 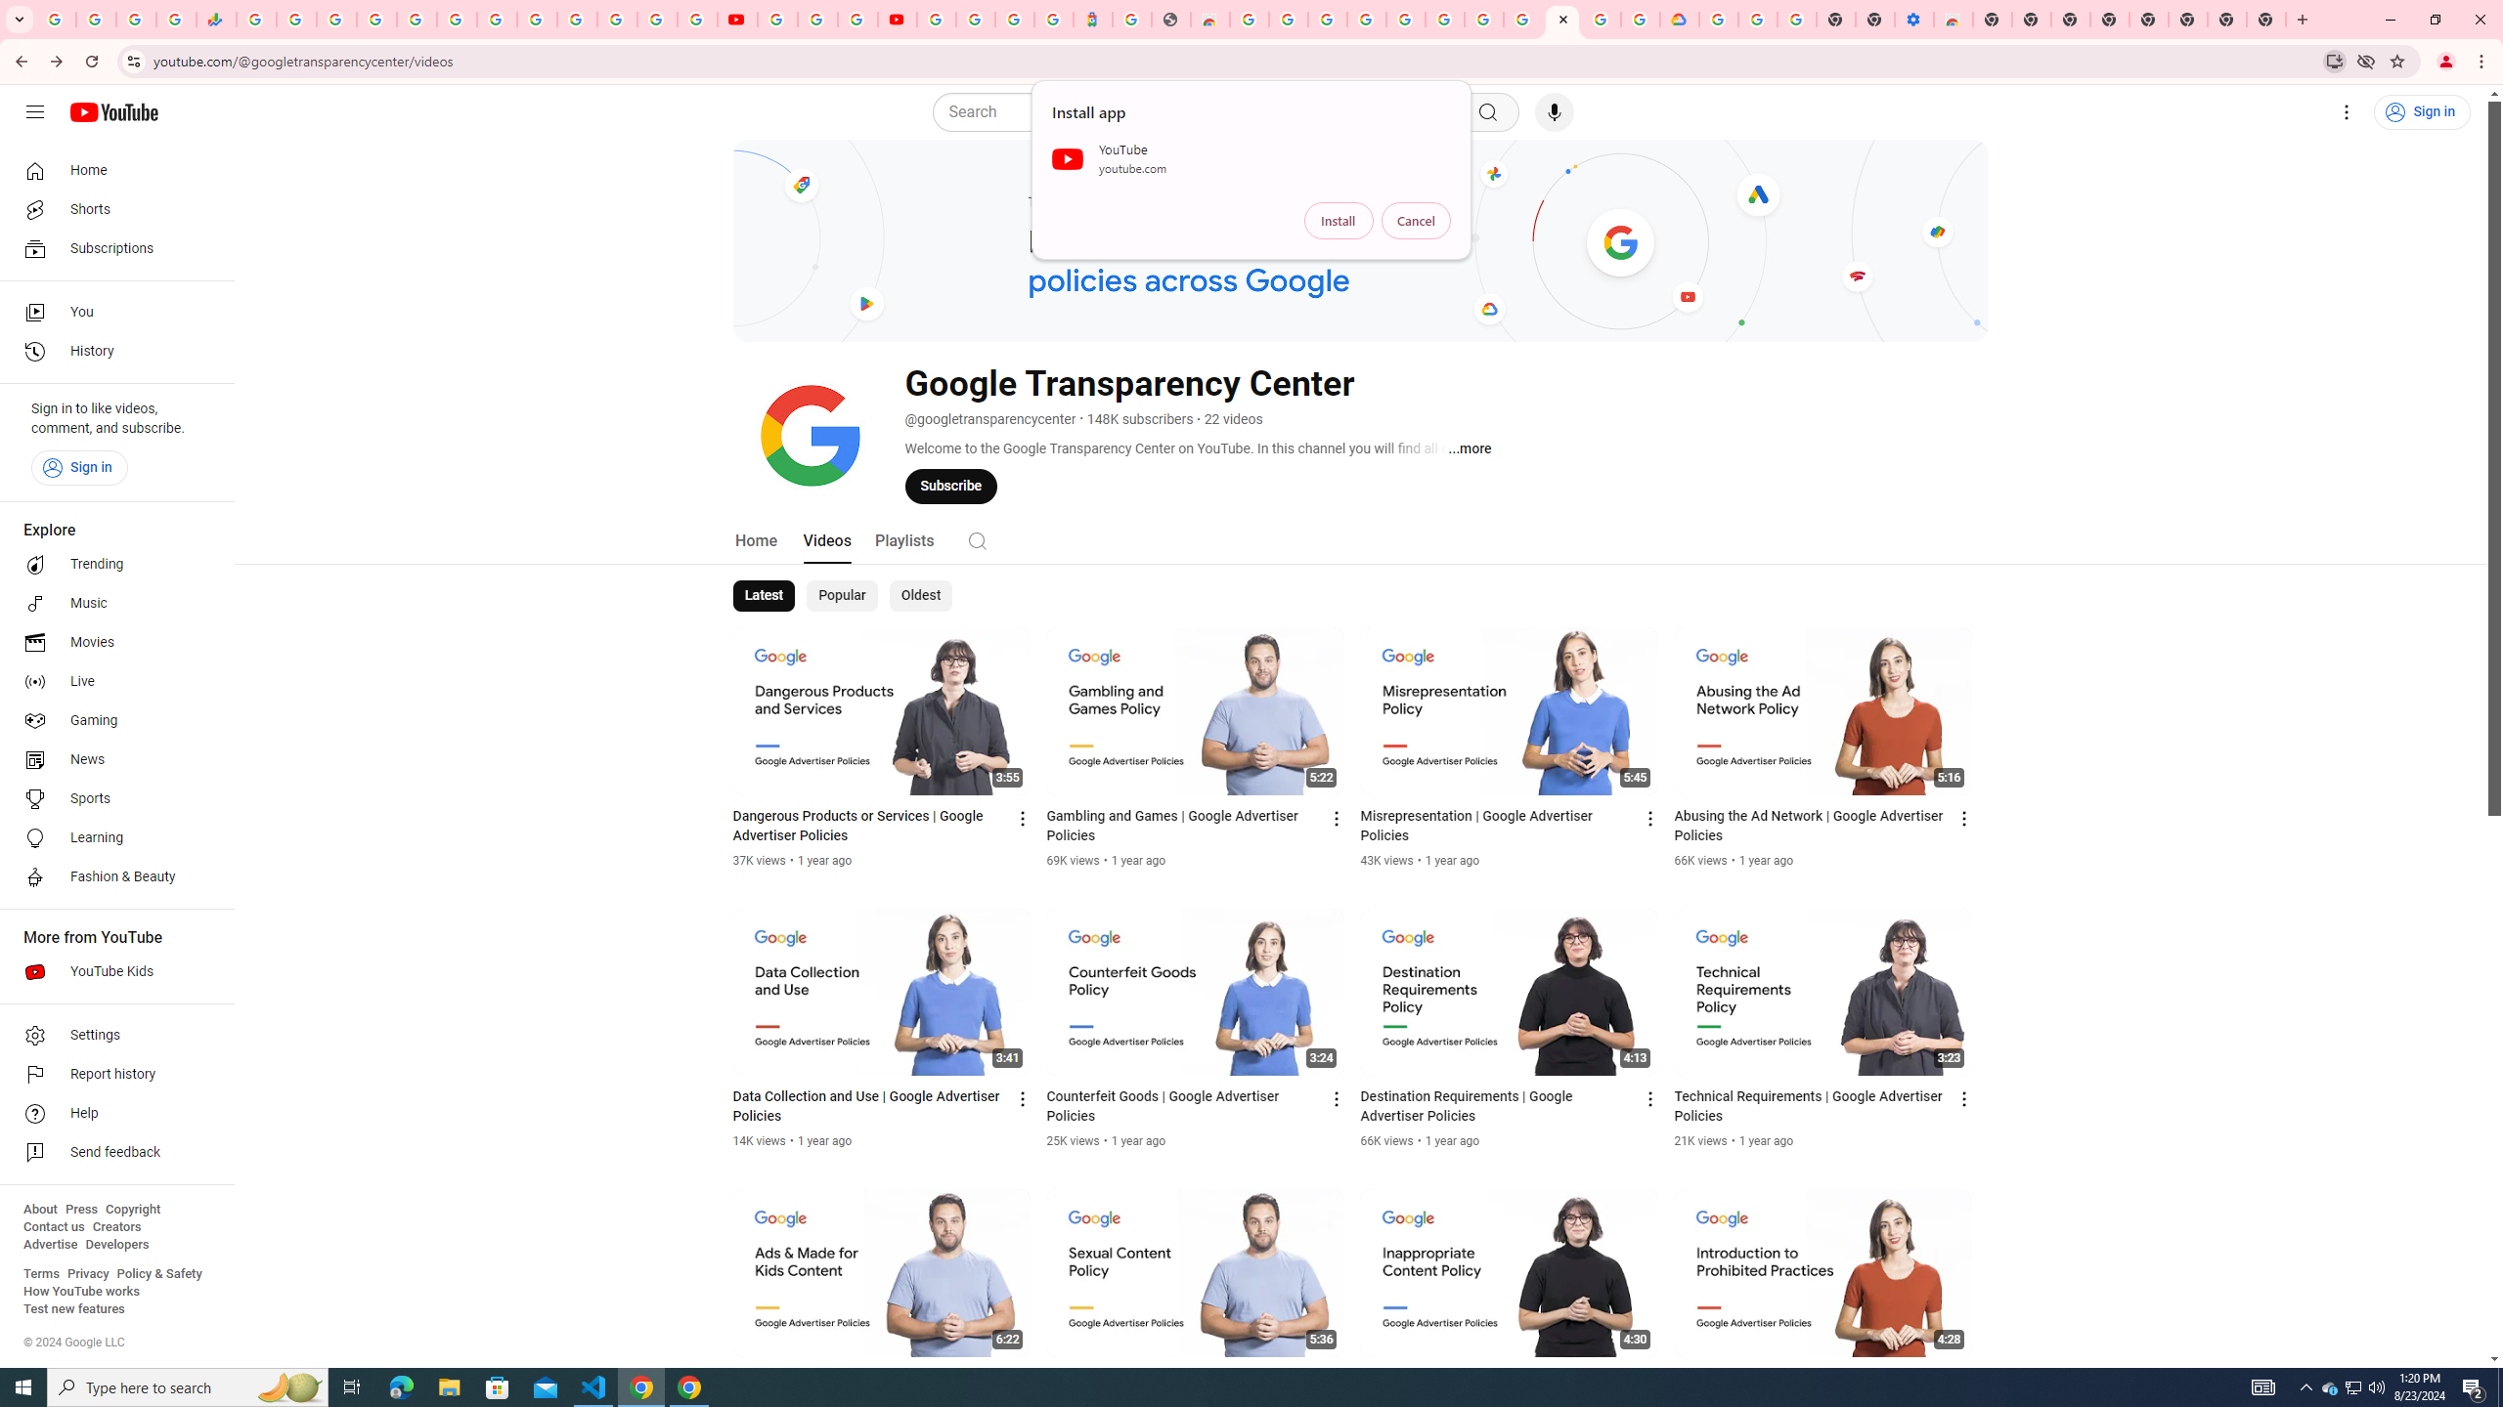 What do you see at coordinates (577, 20) in the screenshot?
I see `Sign in - Google Accounts` at bounding box center [577, 20].